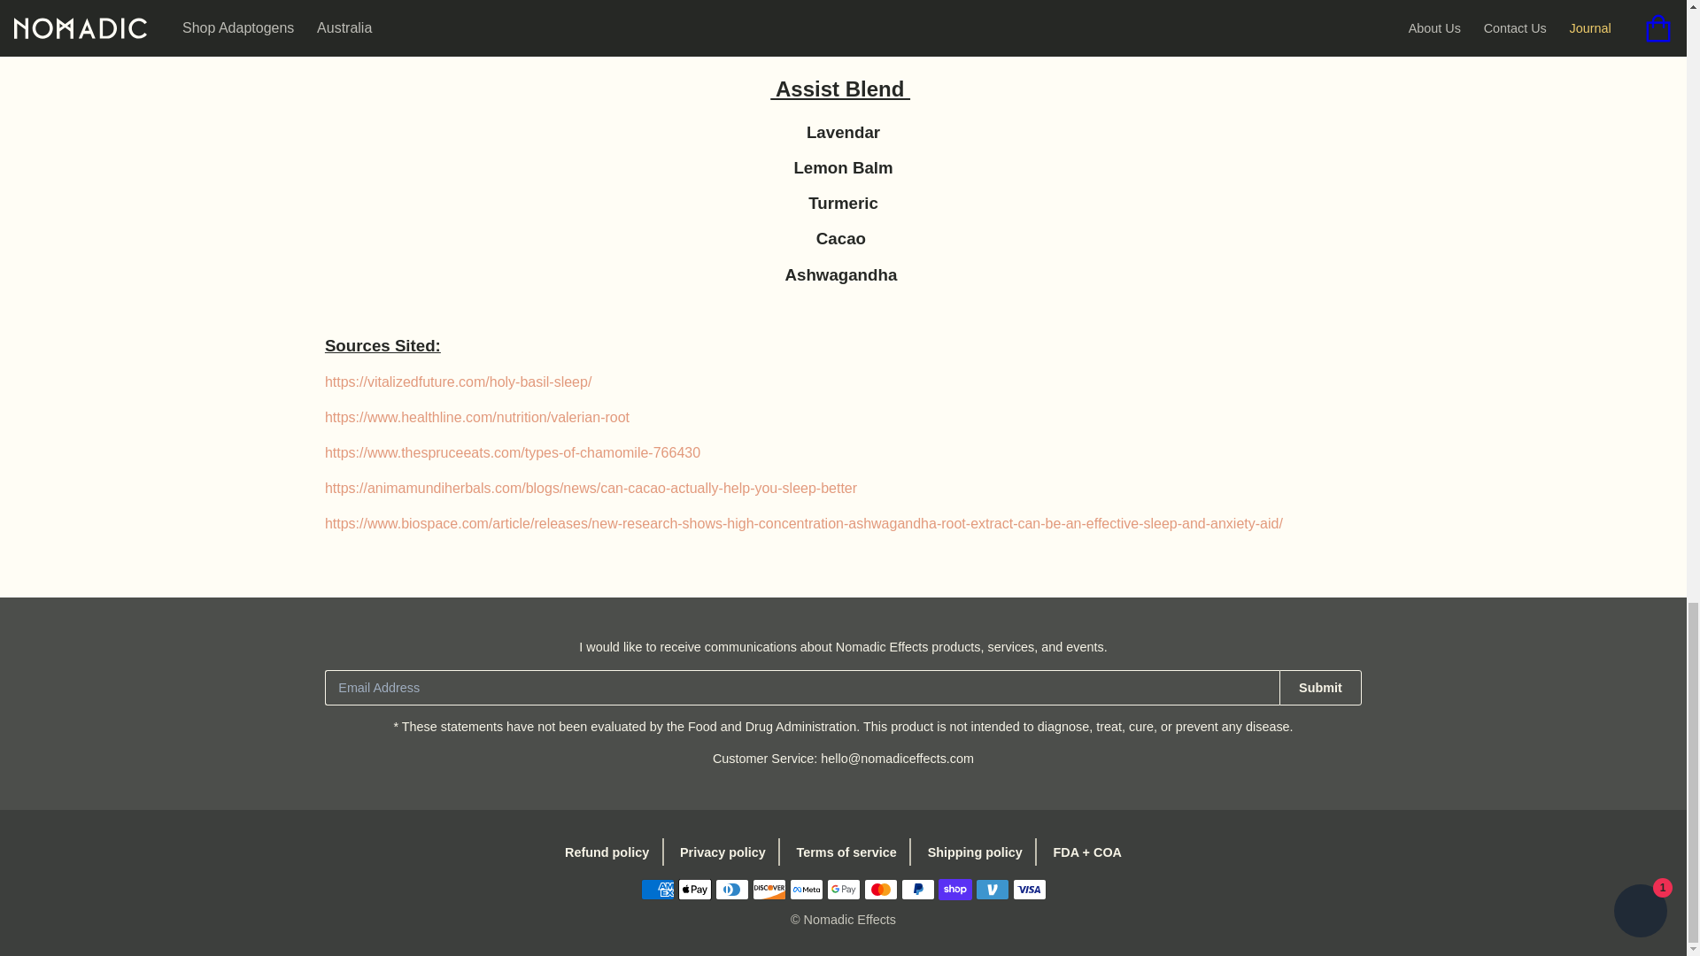 The width and height of the screenshot is (1700, 956). What do you see at coordinates (657, 889) in the screenshot?
I see `American Express` at bounding box center [657, 889].